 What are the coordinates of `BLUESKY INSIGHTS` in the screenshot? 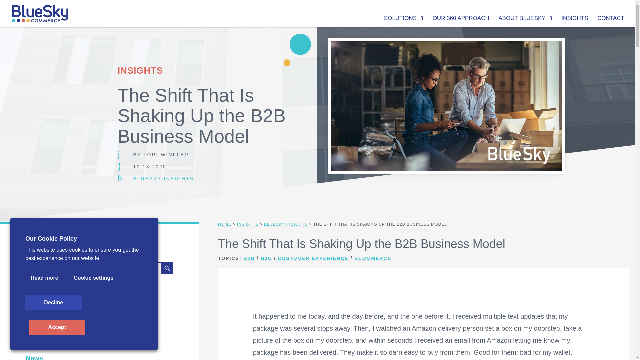 It's located at (163, 179).